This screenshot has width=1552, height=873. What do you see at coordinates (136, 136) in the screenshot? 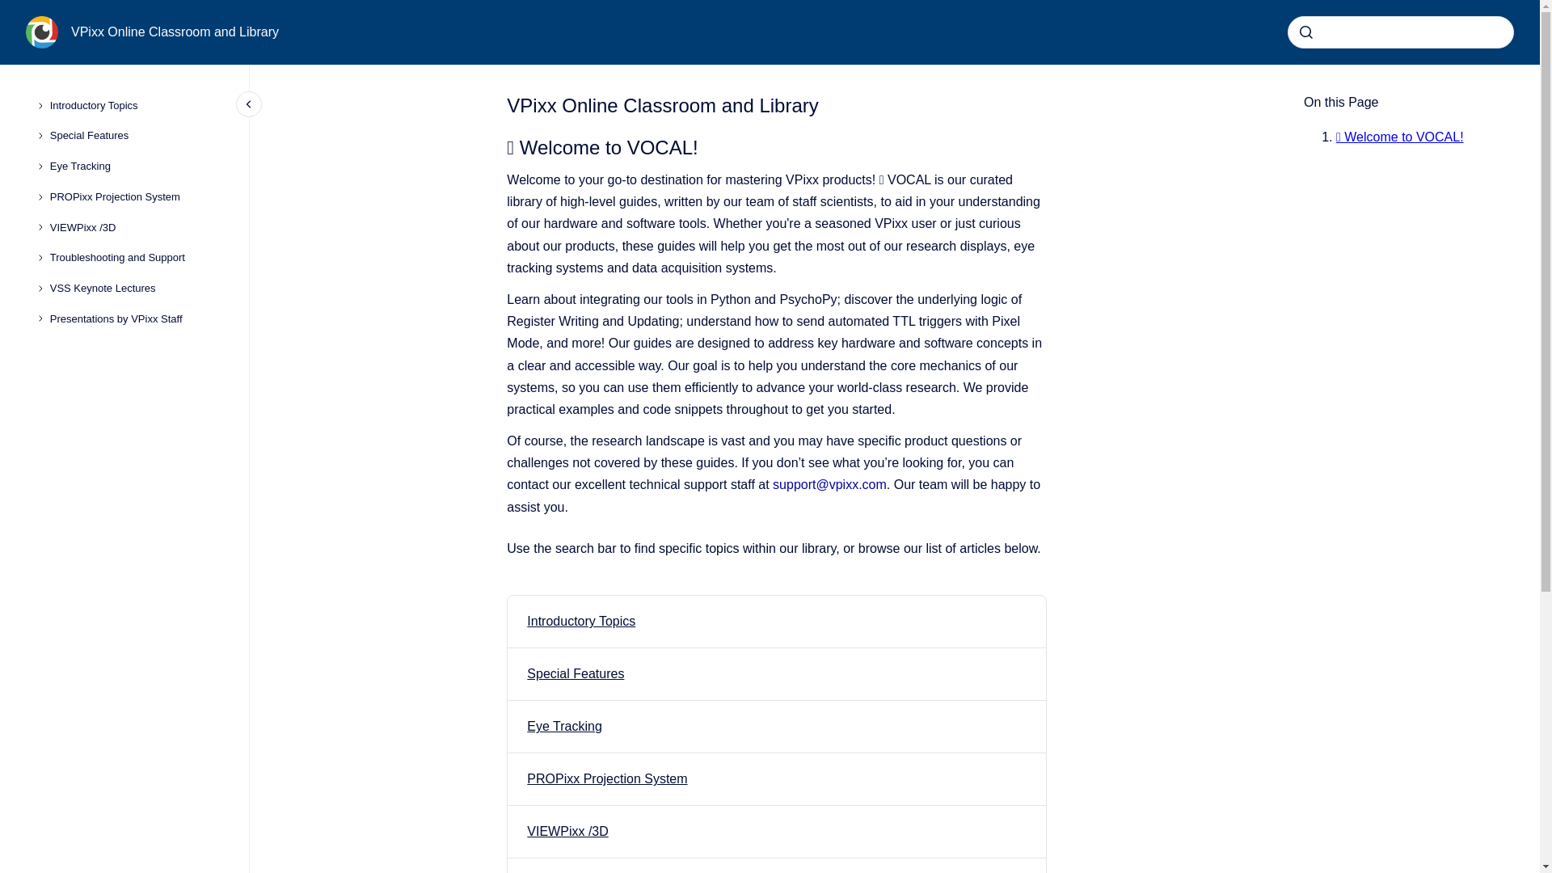
I see `Special Features` at bounding box center [136, 136].